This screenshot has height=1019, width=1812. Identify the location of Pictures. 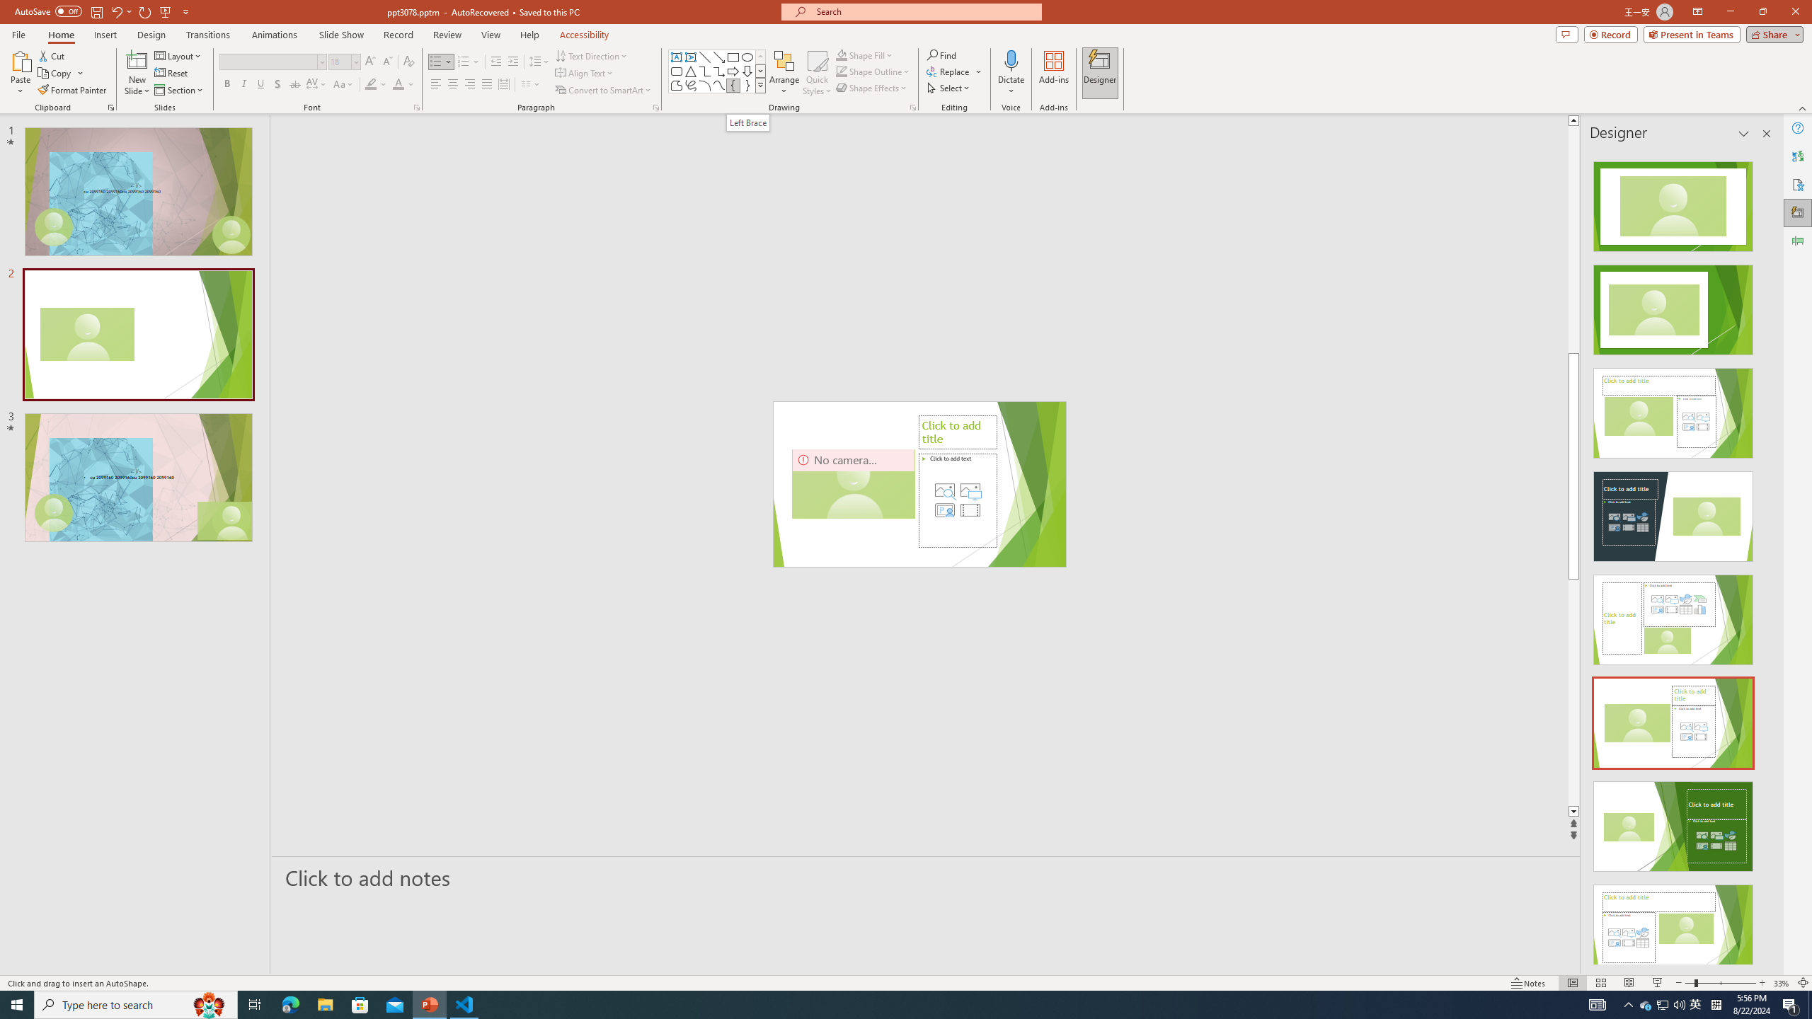
(970, 490).